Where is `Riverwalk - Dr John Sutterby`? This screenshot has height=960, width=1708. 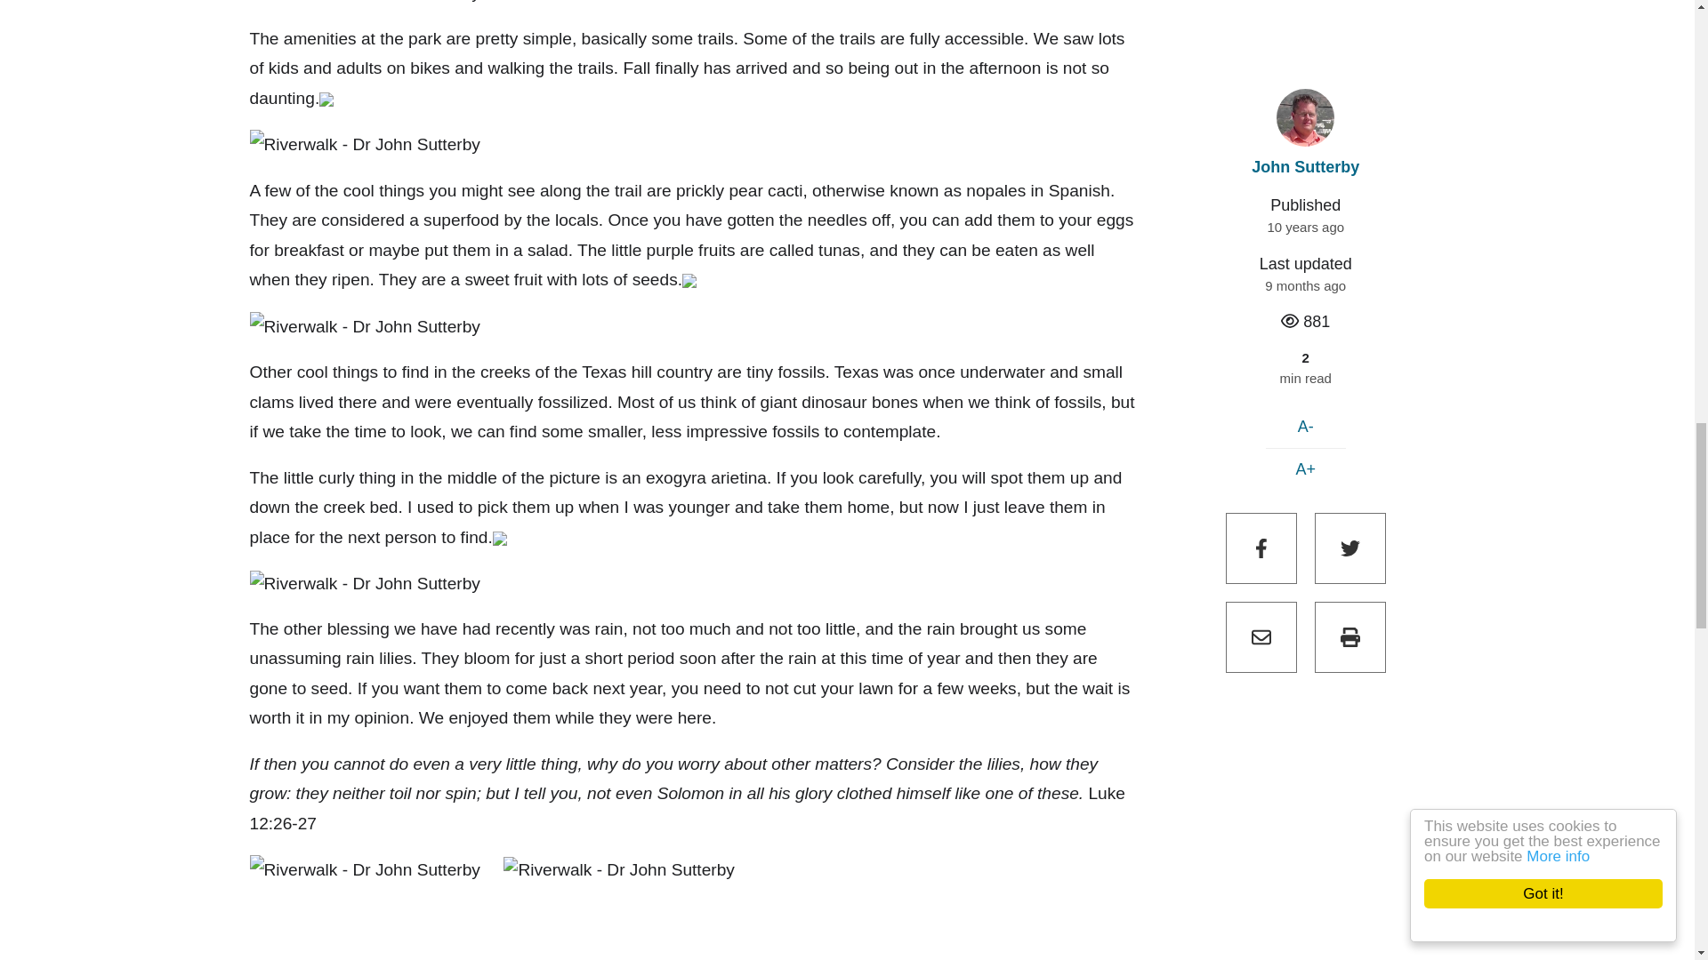
Riverwalk - Dr John Sutterby is located at coordinates (365, 4).